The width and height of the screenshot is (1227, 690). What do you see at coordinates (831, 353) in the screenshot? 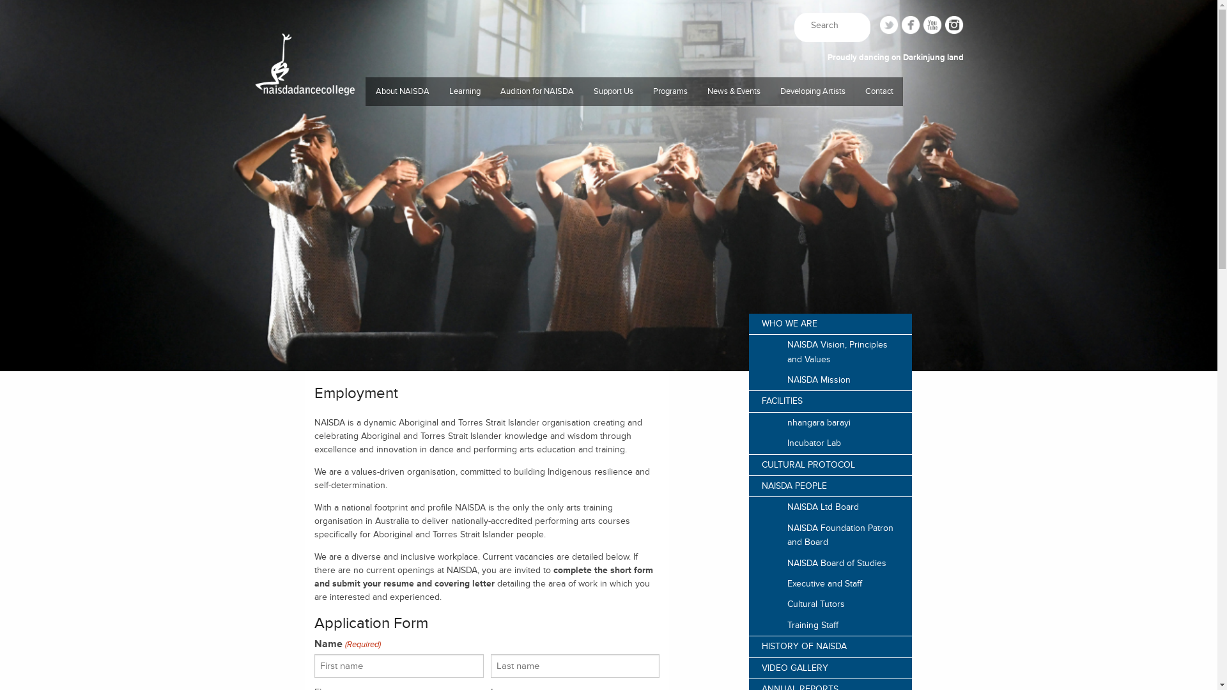
I see `NAISDA Vision, Principles and Values` at bounding box center [831, 353].